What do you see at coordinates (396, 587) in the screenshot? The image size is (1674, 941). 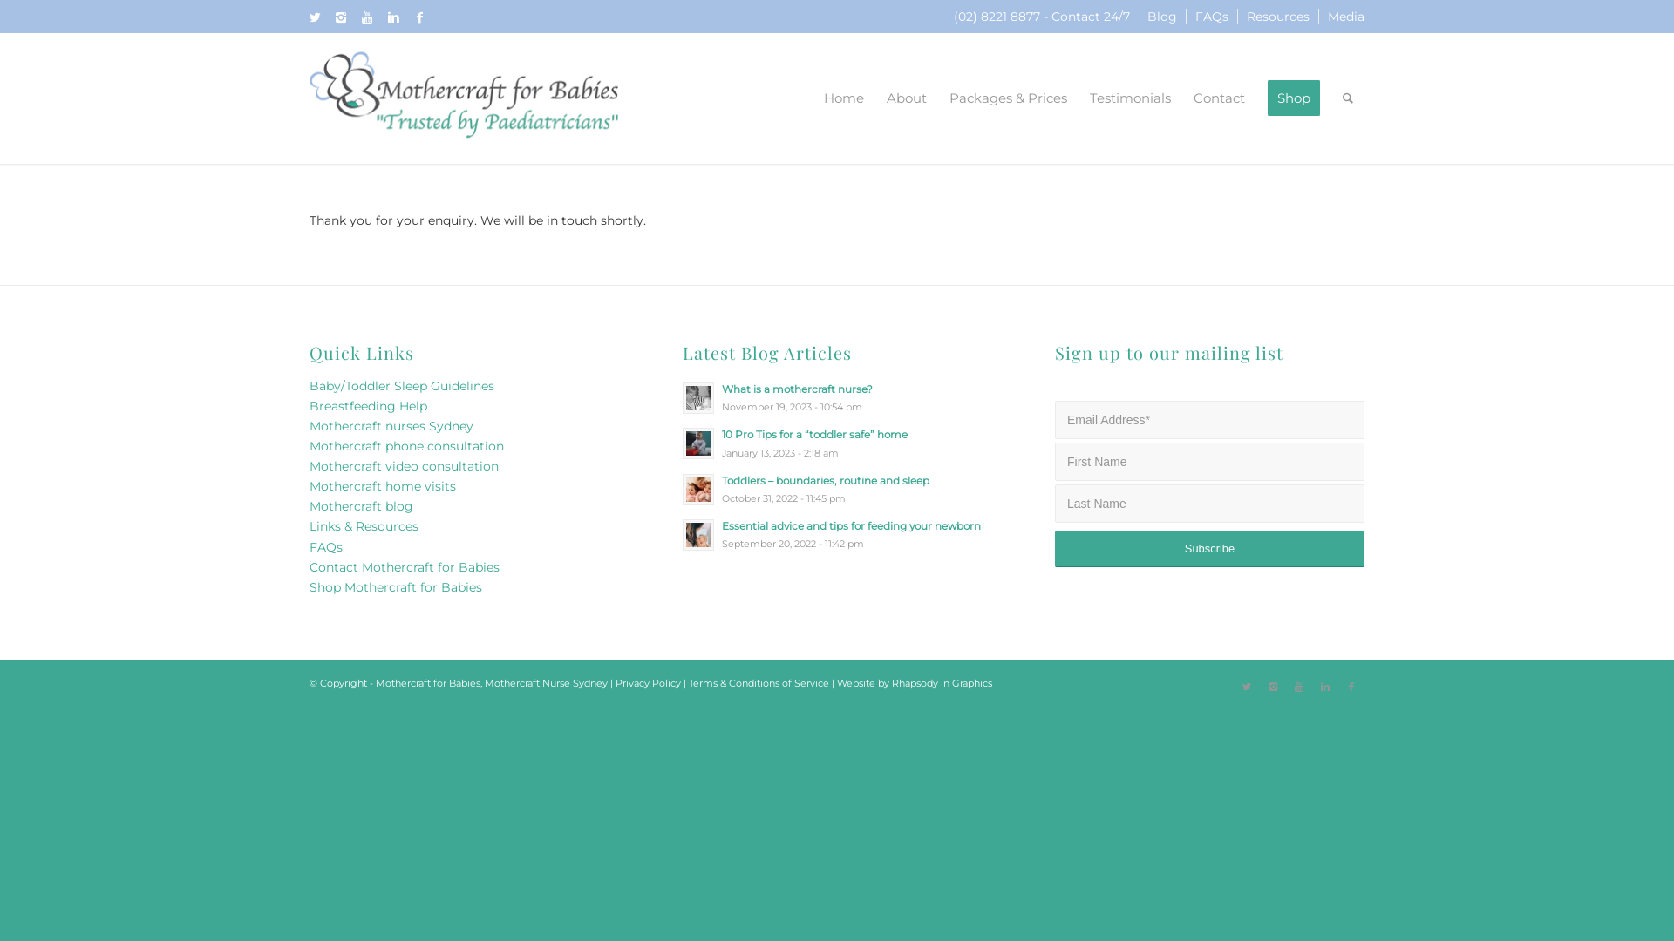 I see `Shop Mothercraft for Babies` at bounding box center [396, 587].